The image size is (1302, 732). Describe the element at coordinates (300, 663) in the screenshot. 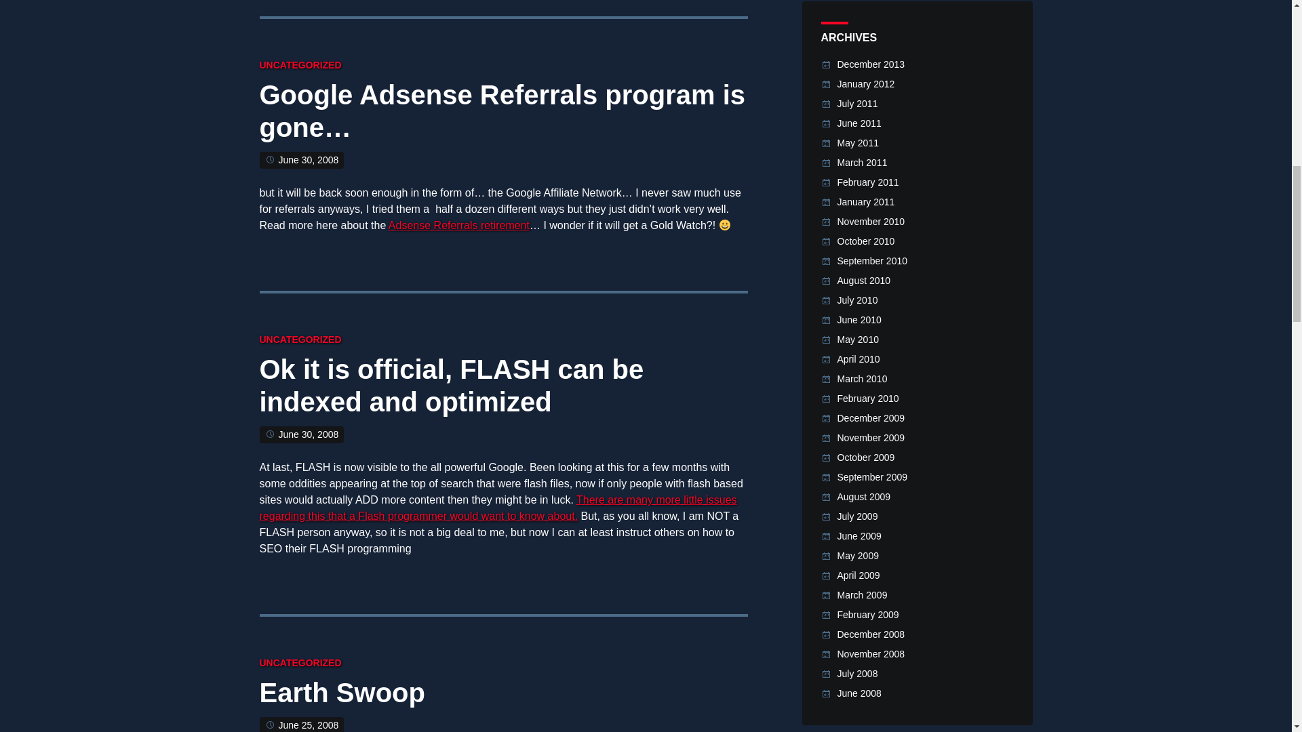

I see `UNCATEGORIZED` at that location.